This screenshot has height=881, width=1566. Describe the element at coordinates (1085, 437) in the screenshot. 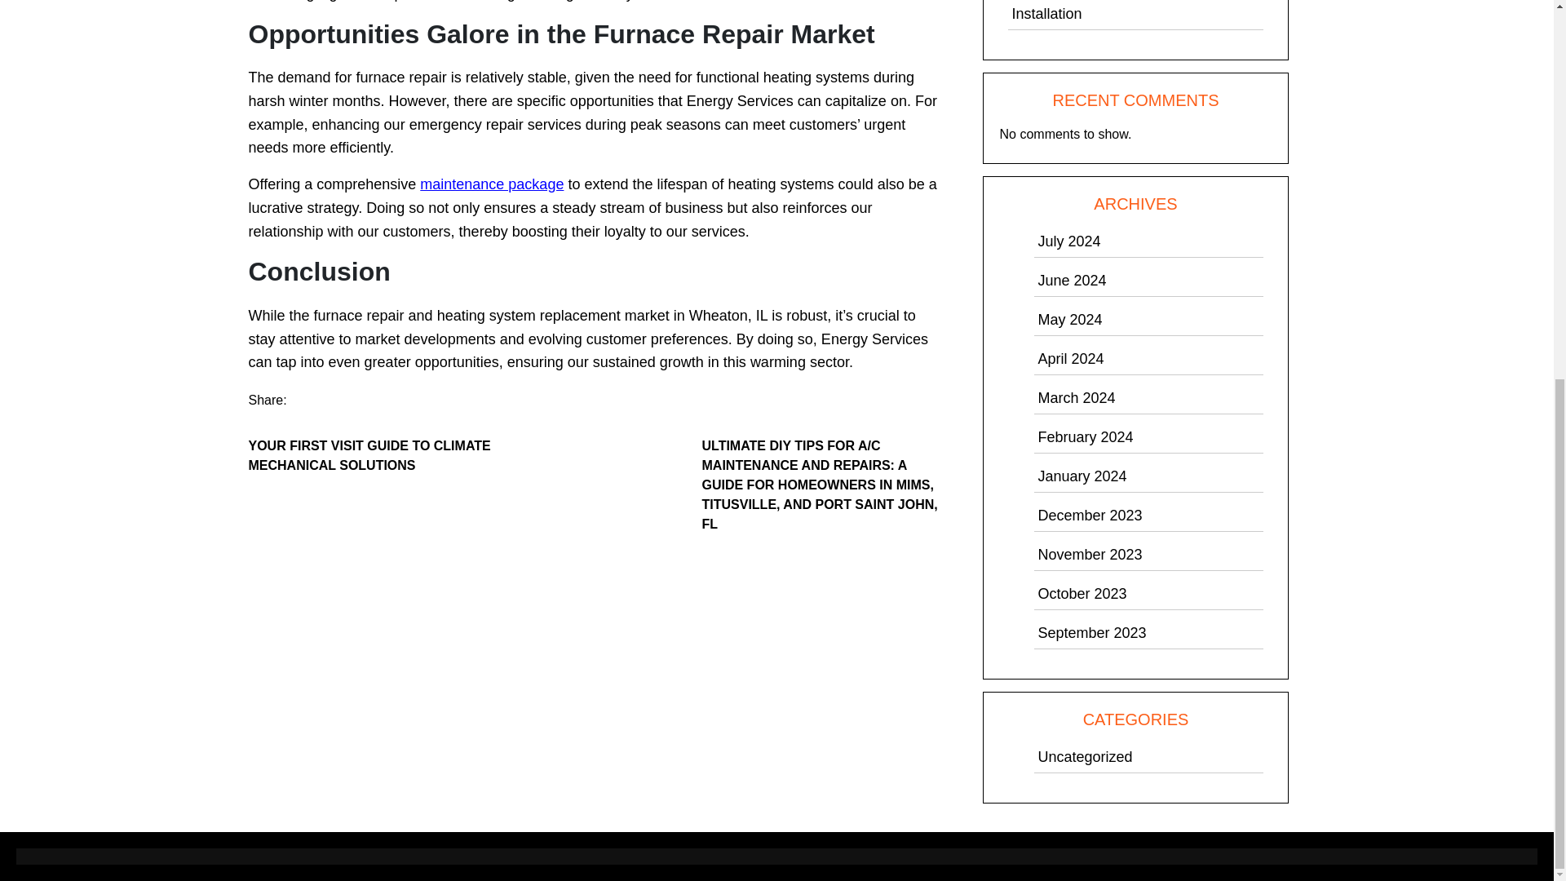

I see `February 2024` at that location.